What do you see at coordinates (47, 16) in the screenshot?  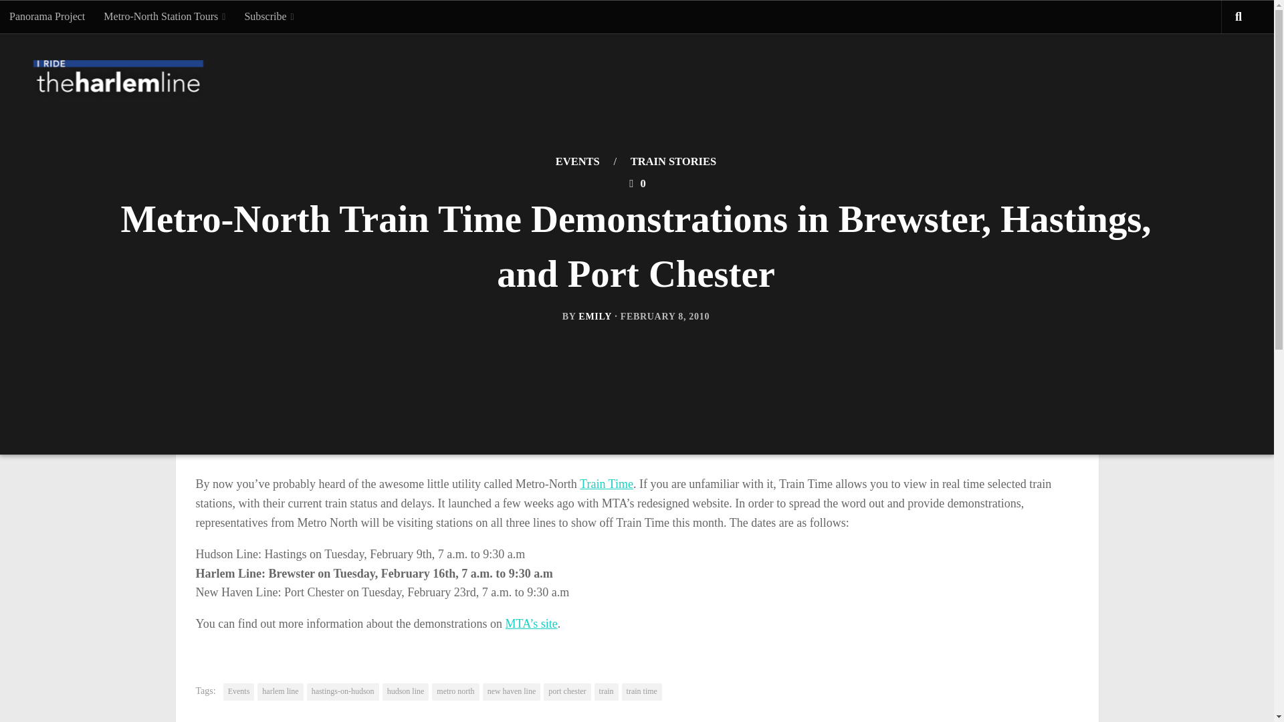 I see `Panorama Project` at bounding box center [47, 16].